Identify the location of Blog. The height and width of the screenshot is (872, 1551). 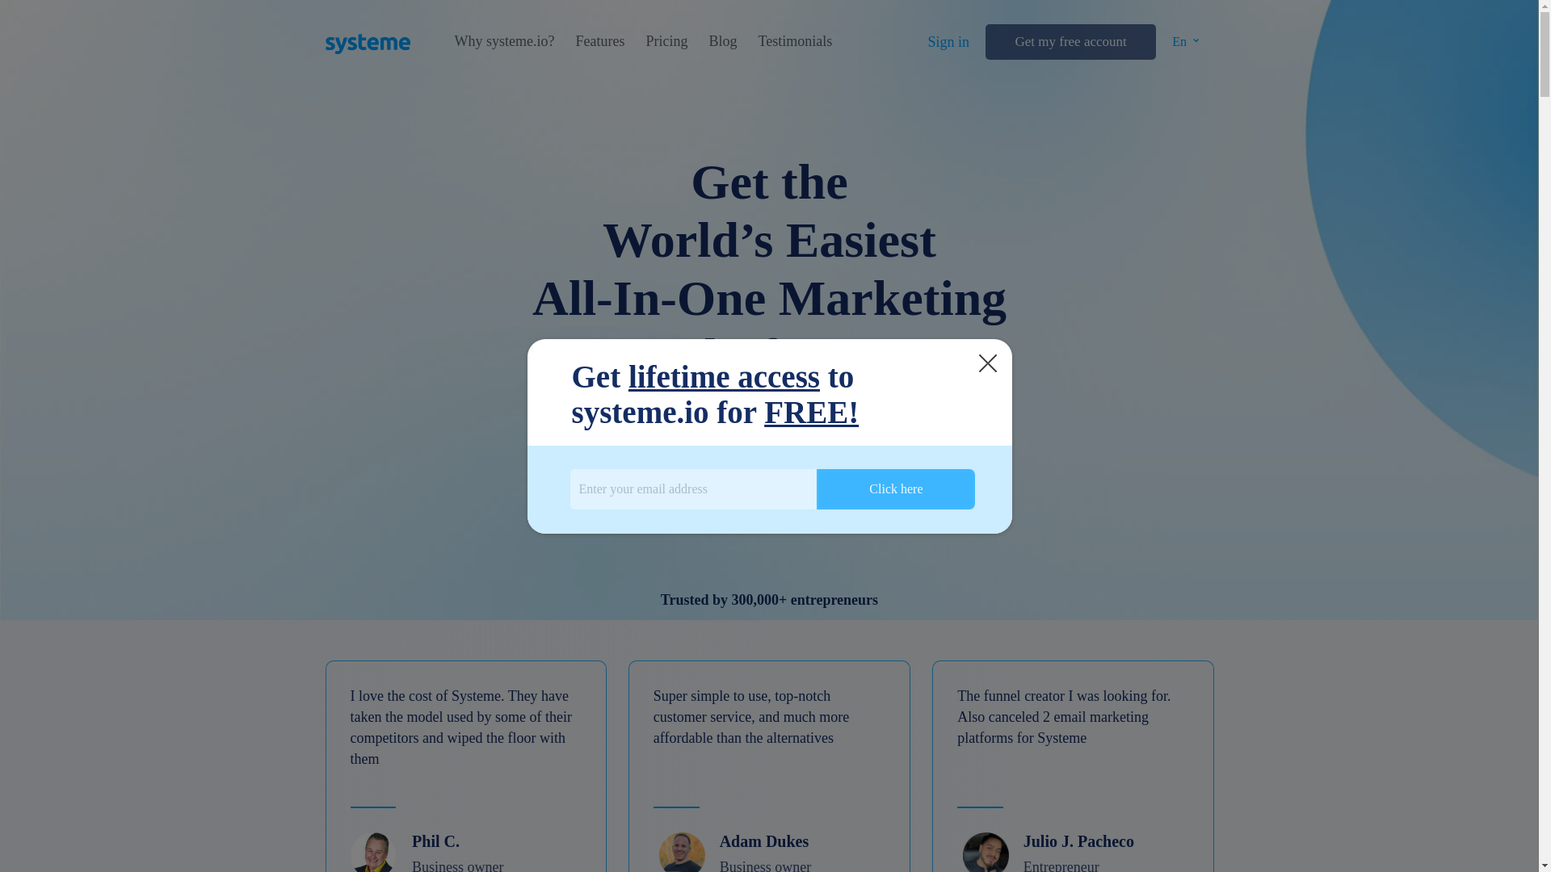
(722, 41).